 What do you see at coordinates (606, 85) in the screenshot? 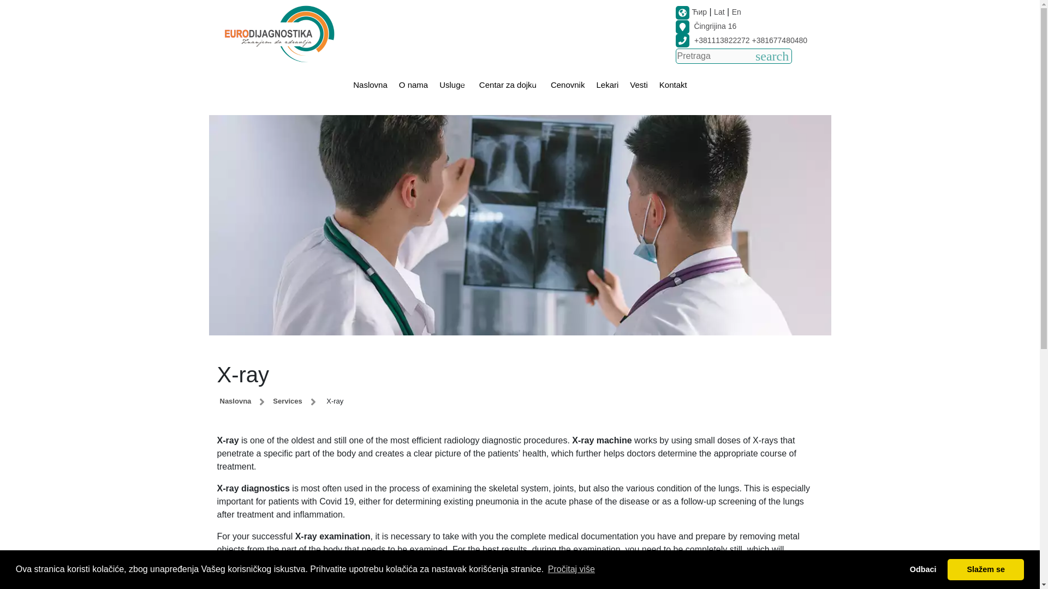
I see `Lekari` at bounding box center [606, 85].